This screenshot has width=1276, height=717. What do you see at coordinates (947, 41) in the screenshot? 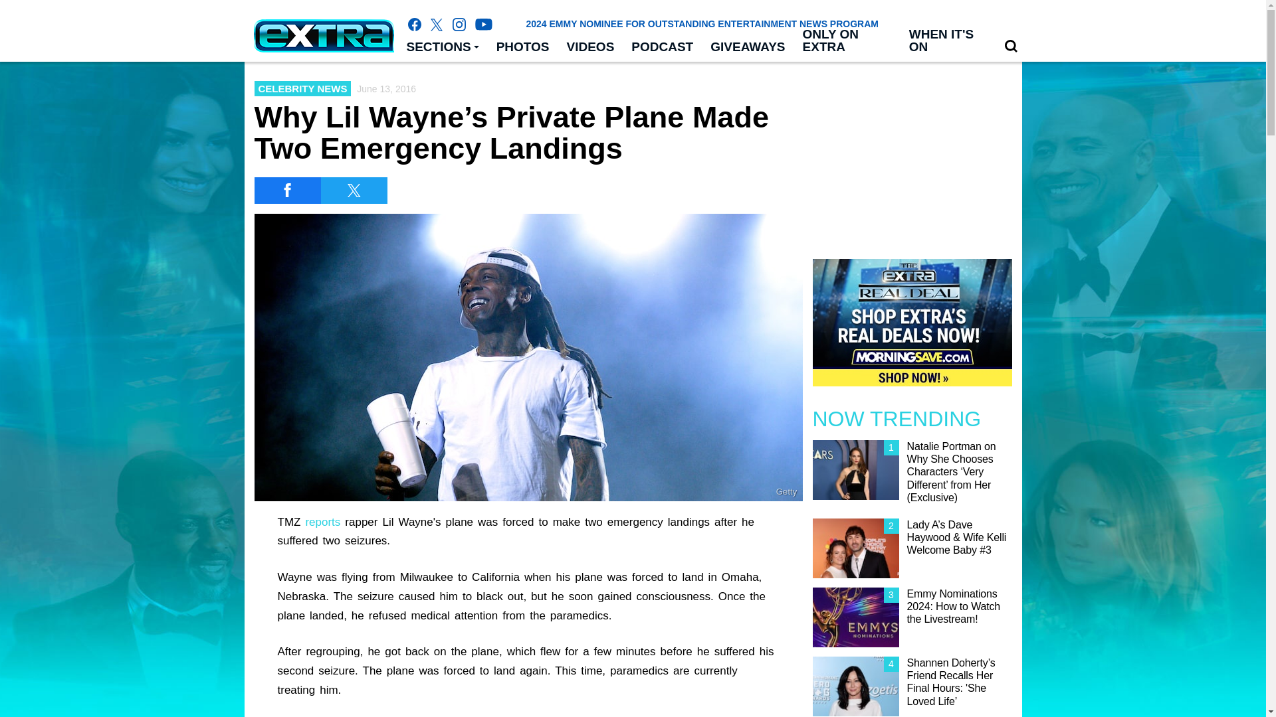
I see `WHEN IT'S ON` at bounding box center [947, 41].